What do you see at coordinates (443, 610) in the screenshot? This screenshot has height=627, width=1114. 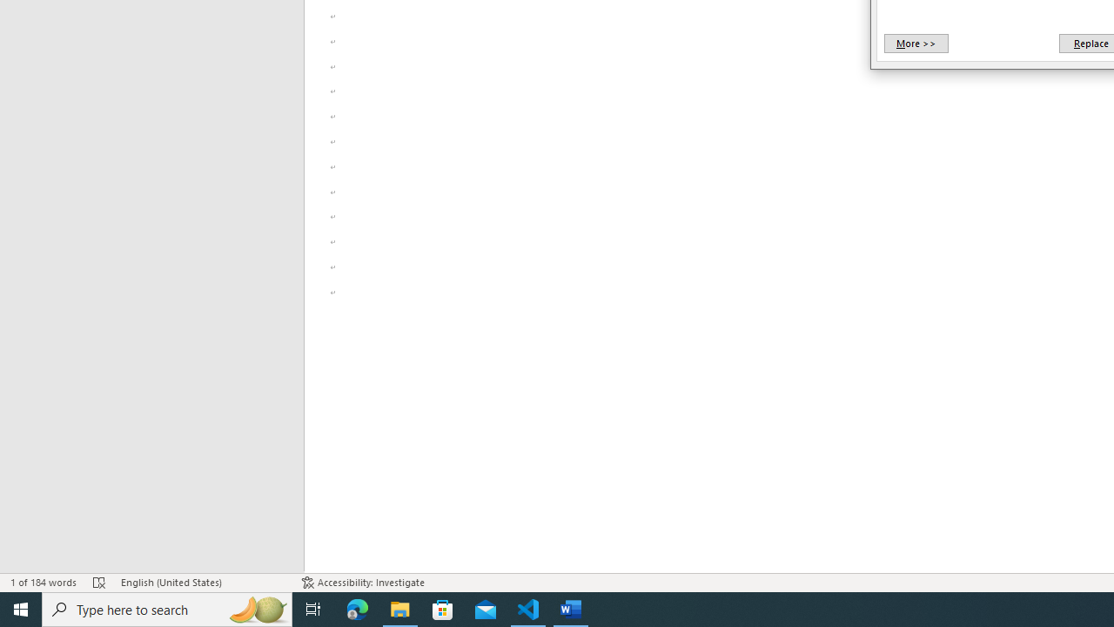 I see `Microsoft Store` at bounding box center [443, 610].